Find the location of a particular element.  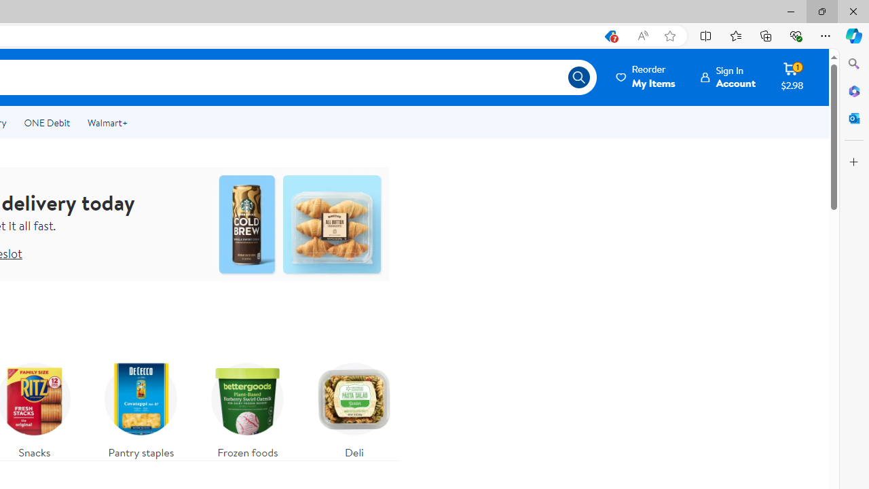

Deli is located at coordinates (354, 407).